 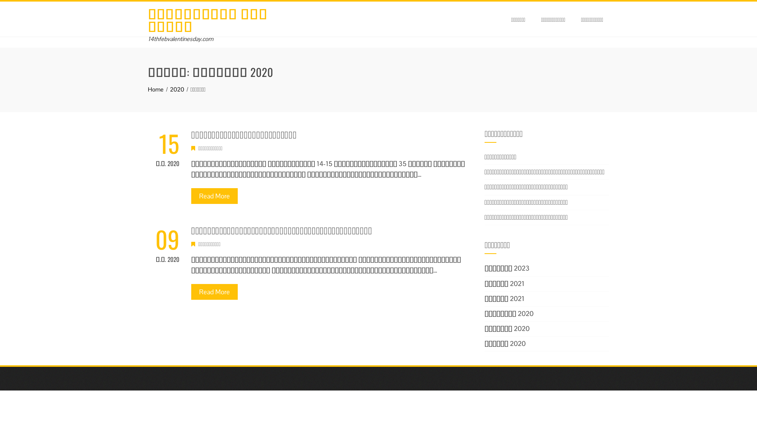 I want to click on 14thfebvalentinesday.com, so click(x=181, y=39).